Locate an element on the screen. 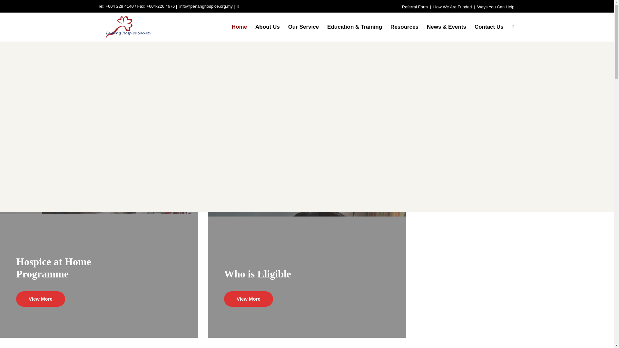 The image size is (619, 348). Ways You Can Help is located at coordinates (496, 7).